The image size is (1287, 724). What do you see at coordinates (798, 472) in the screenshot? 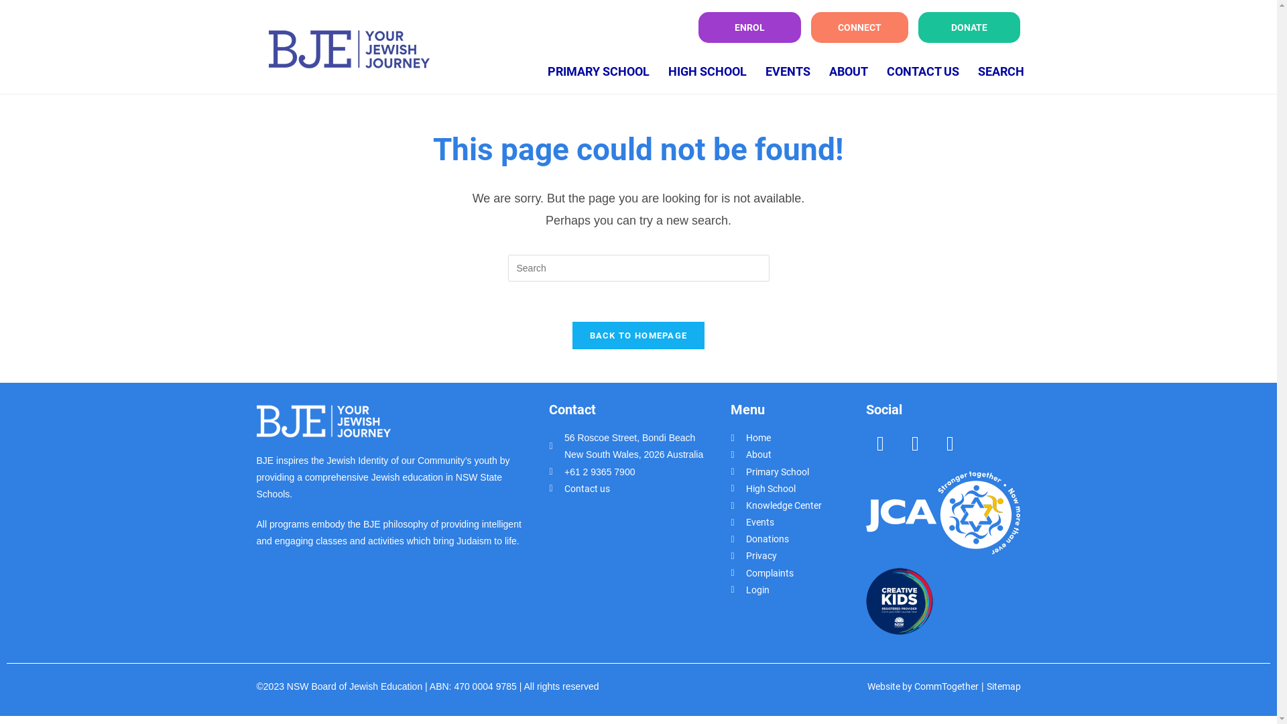
I see `Primary School` at bounding box center [798, 472].